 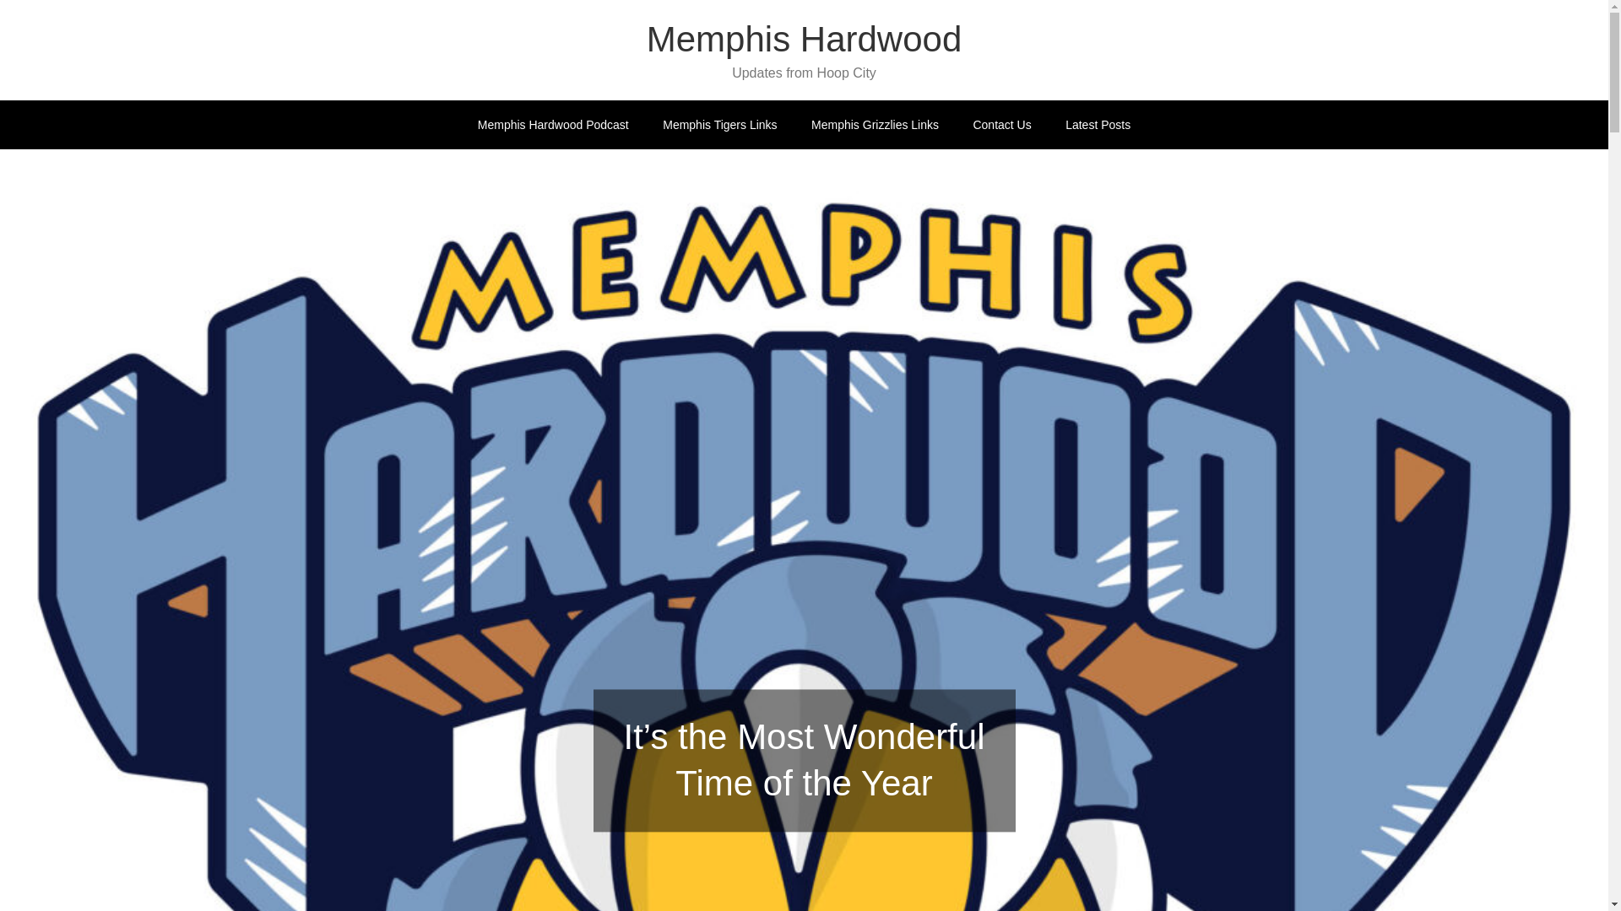 What do you see at coordinates (1098, 125) in the screenshot?
I see `Latest Posts` at bounding box center [1098, 125].